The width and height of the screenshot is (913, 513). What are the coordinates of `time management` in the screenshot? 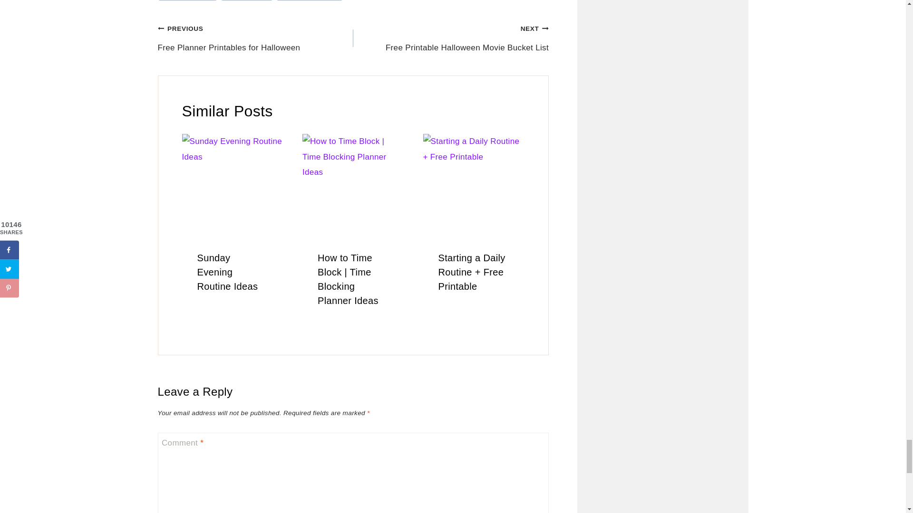 It's located at (310, 0).